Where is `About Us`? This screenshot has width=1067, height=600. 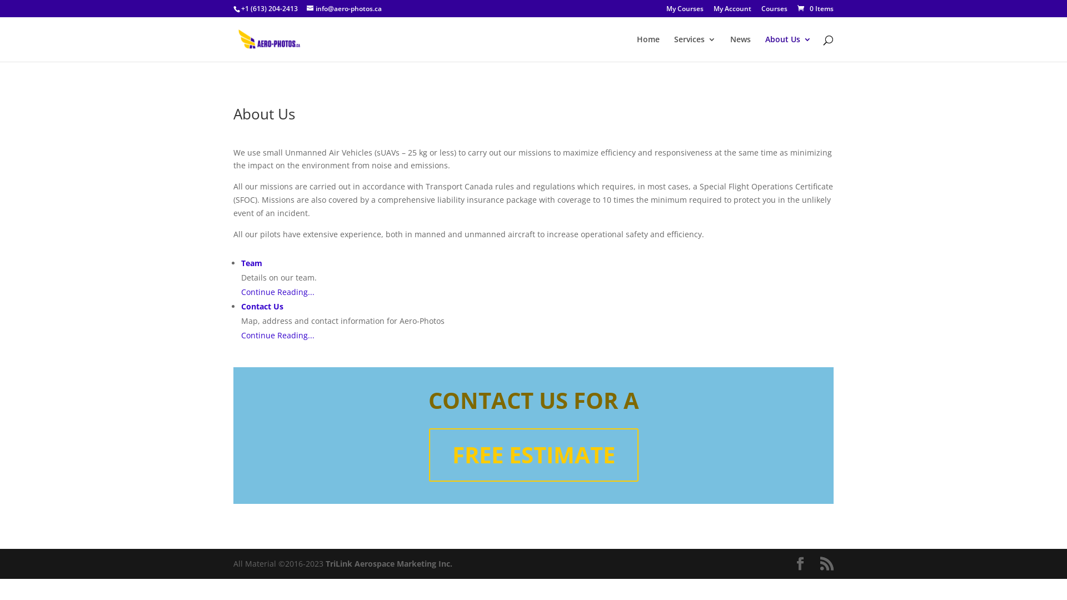
About Us is located at coordinates (788, 49).